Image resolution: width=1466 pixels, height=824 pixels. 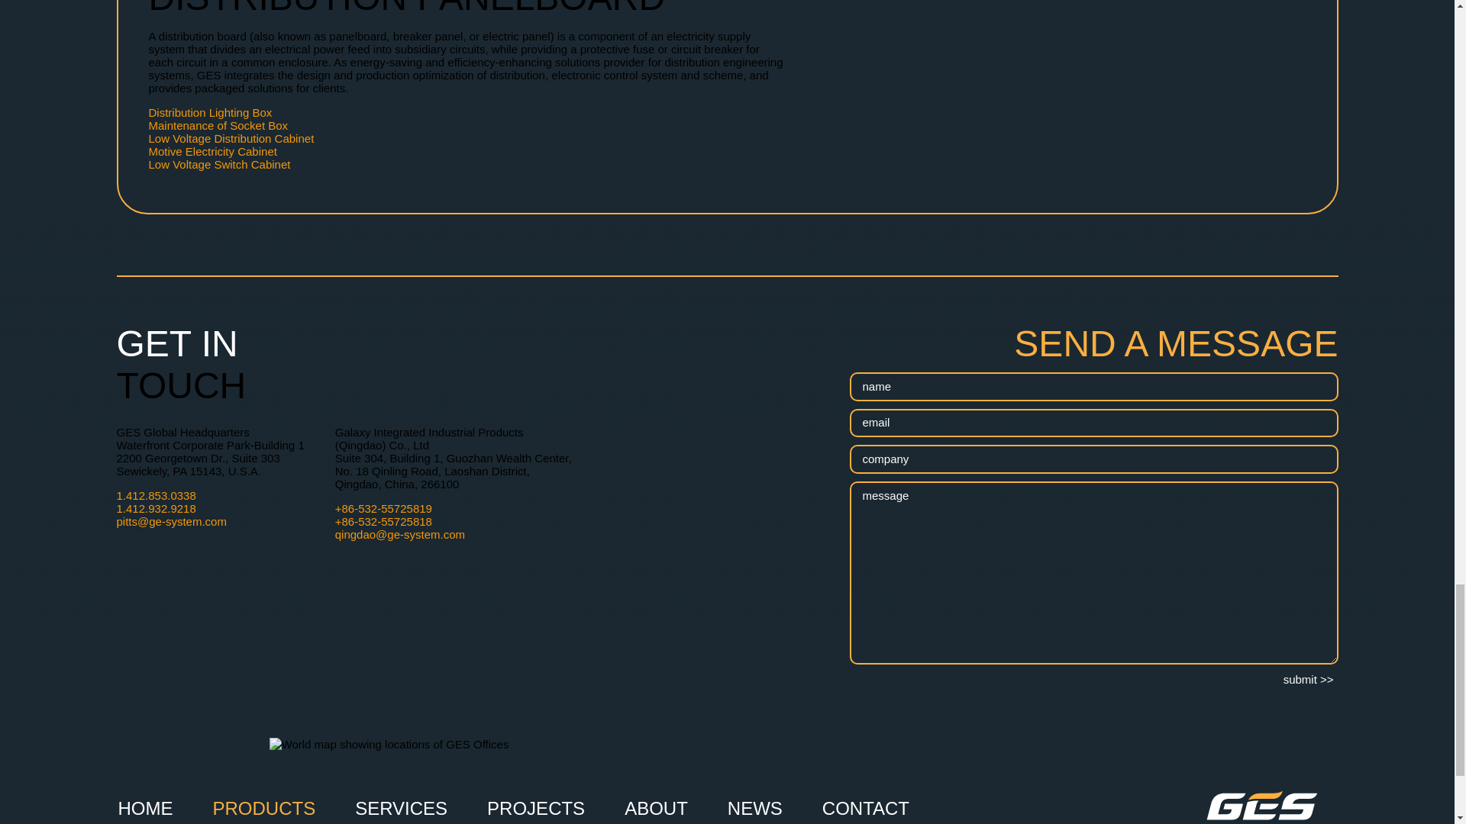 What do you see at coordinates (402, 807) in the screenshot?
I see `SERVICES` at bounding box center [402, 807].